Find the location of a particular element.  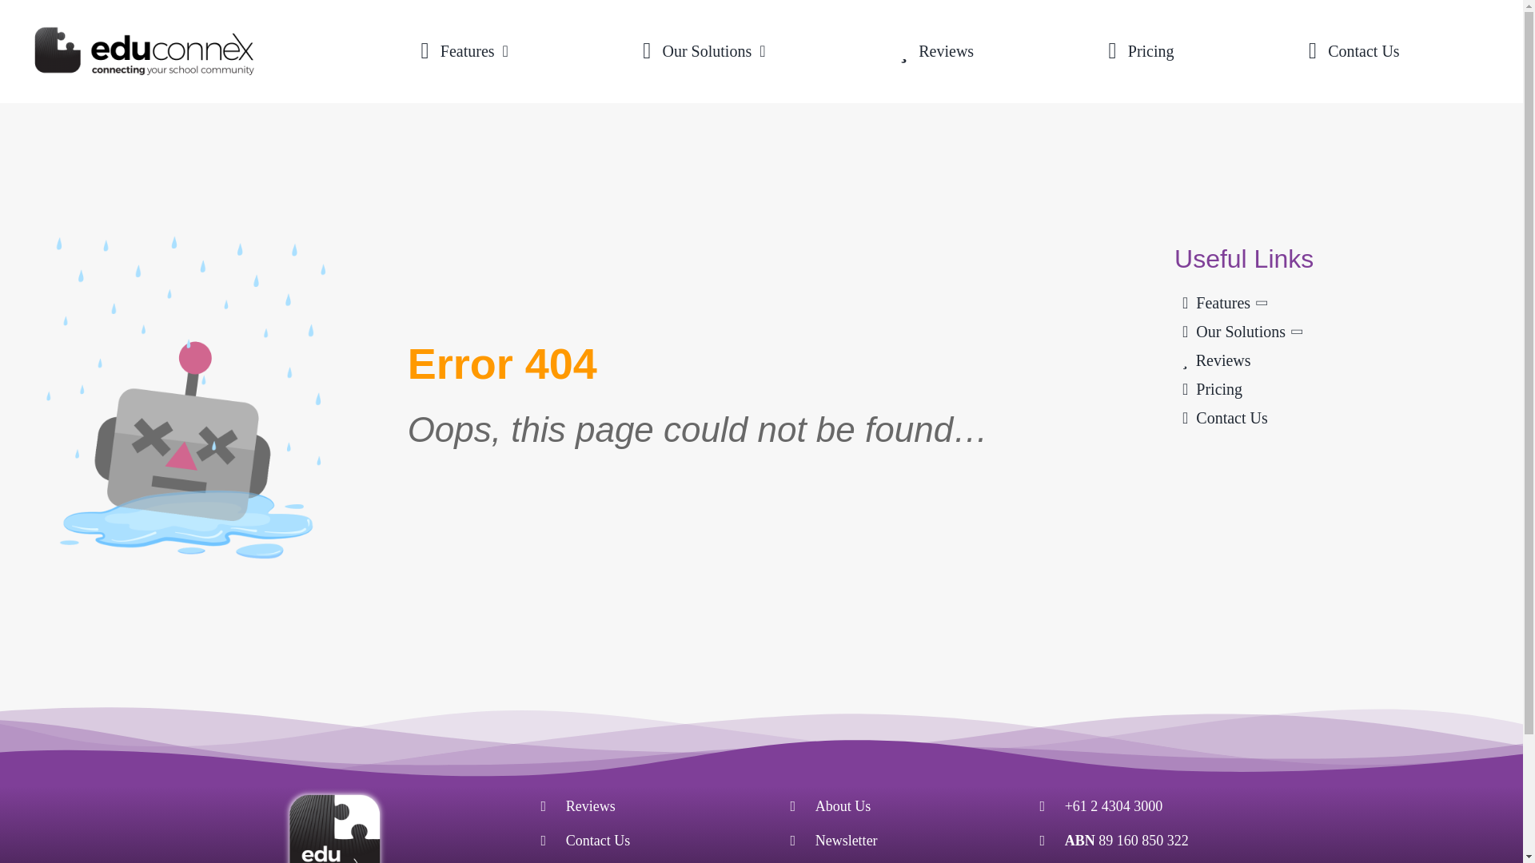

Pricing is located at coordinates (1135, 51).